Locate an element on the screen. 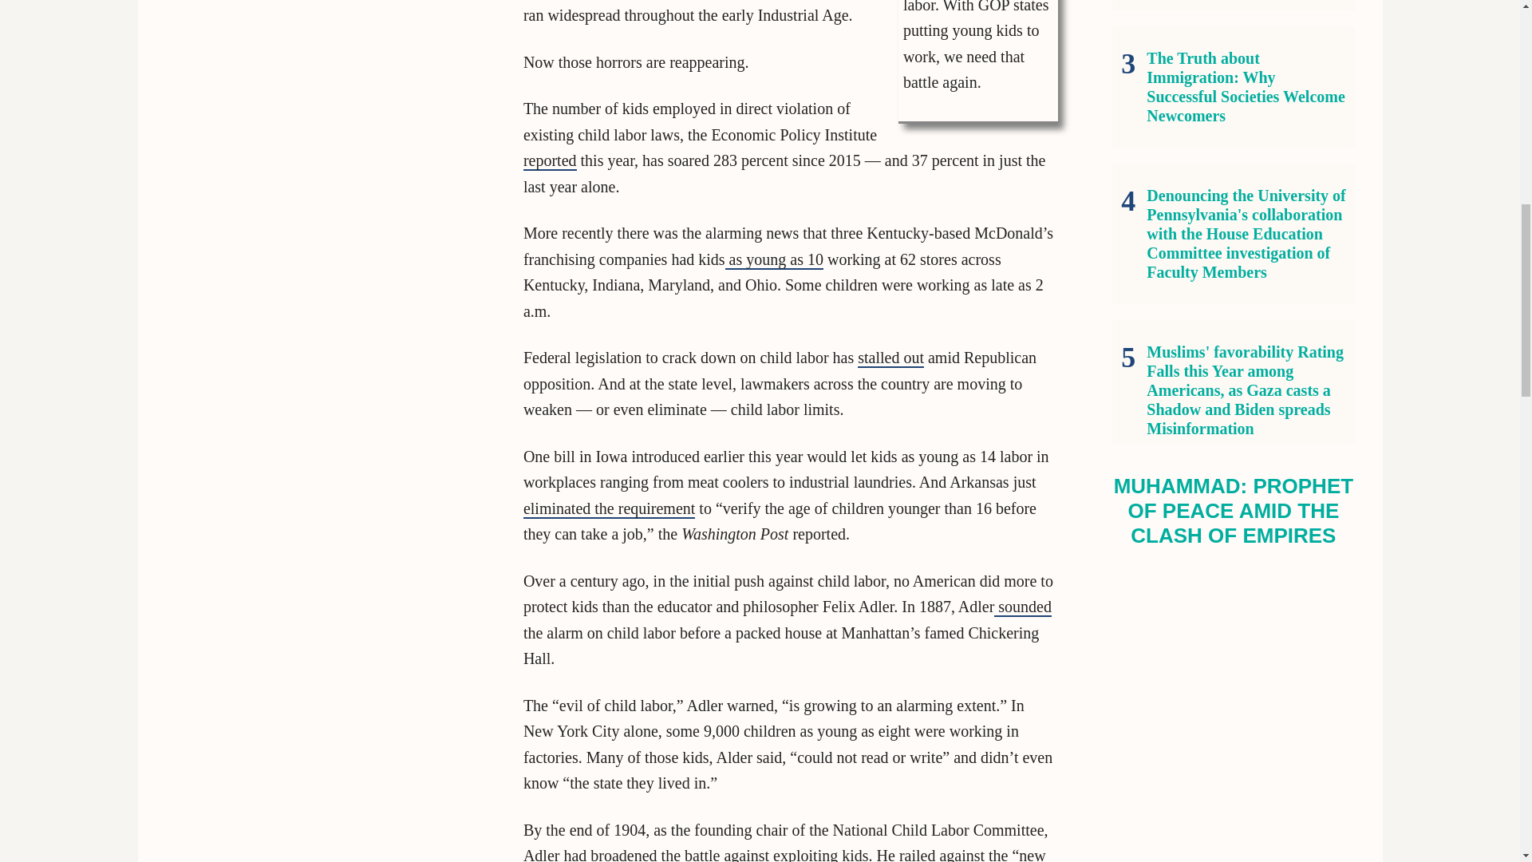 Image resolution: width=1532 pixels, height=862 pixels. eliminated the requirement is located at coordinates (610, 509).